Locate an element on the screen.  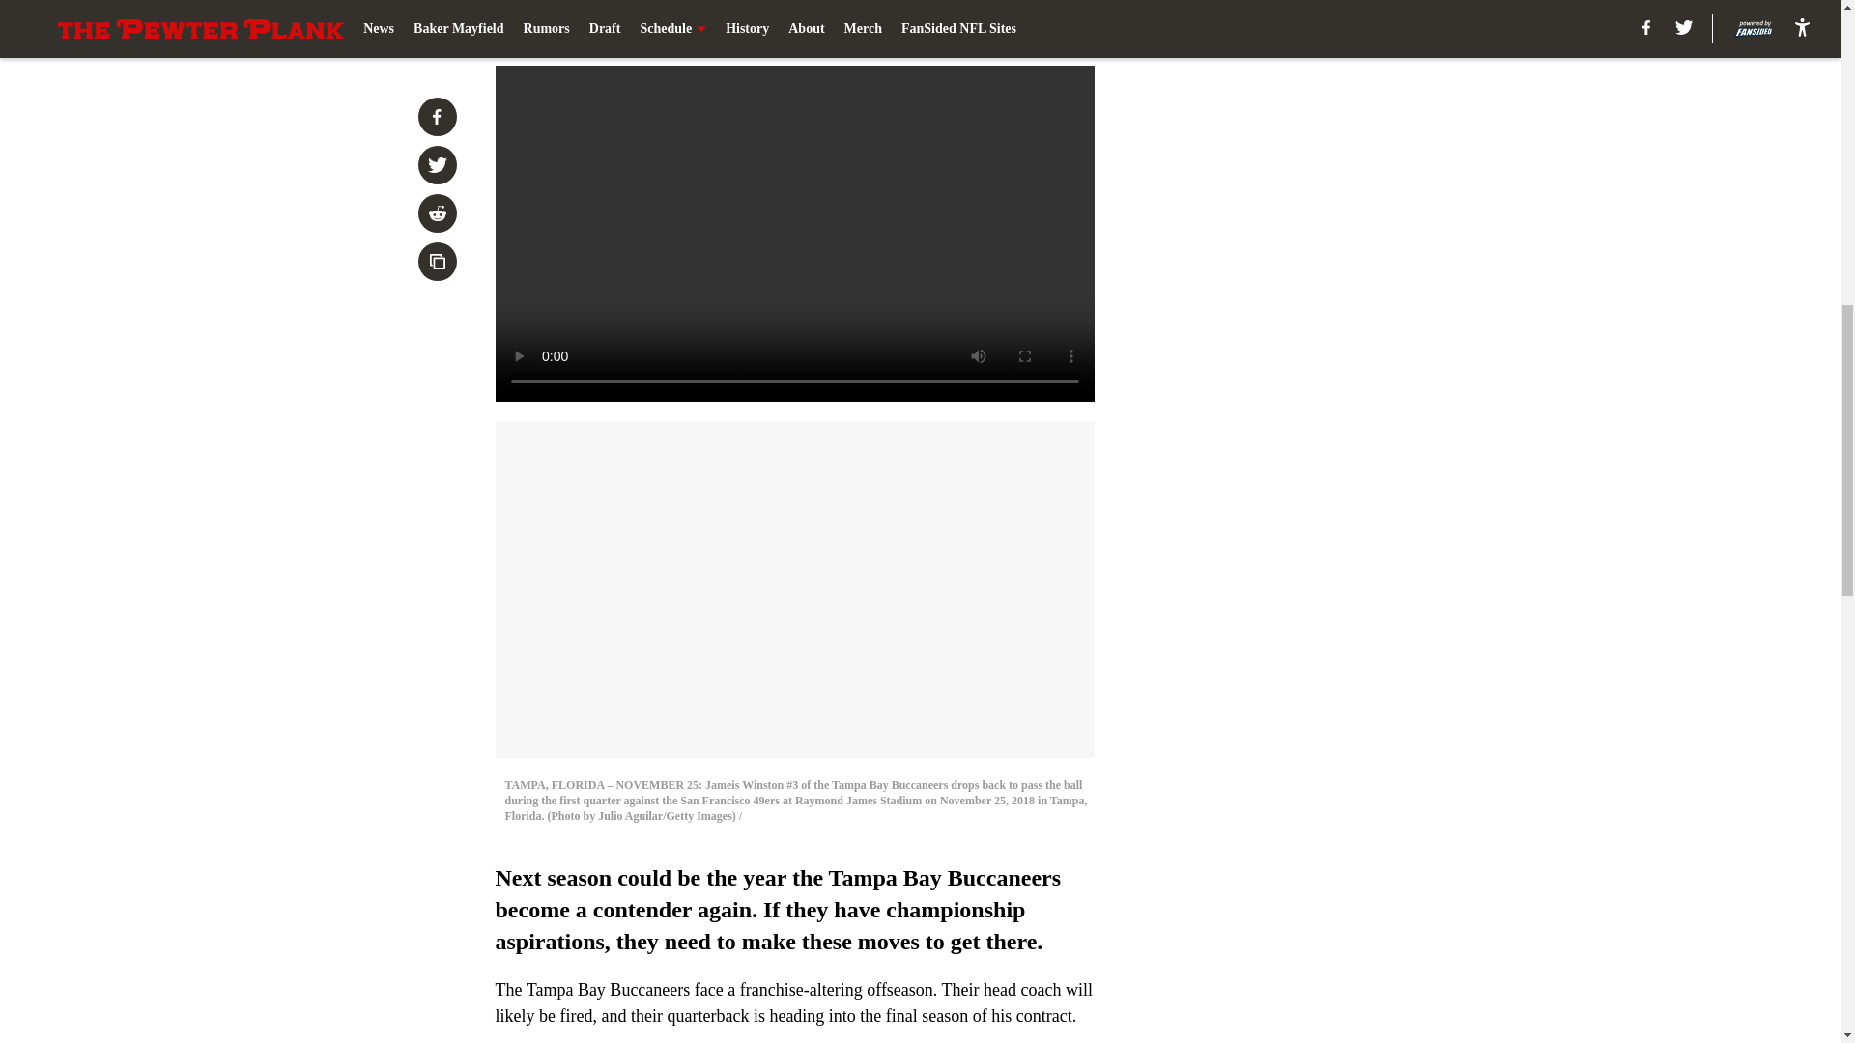
Next is located at coordinates (1036, 26).